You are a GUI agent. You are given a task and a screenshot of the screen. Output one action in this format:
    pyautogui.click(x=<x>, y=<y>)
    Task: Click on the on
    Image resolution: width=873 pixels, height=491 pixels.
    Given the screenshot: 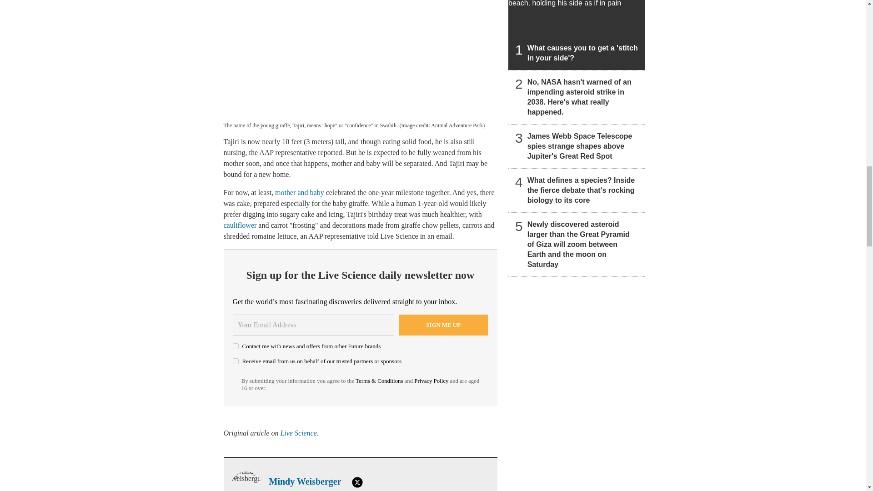 What is the action you would take?
    pyautogui.click(x=236, y=361)
    